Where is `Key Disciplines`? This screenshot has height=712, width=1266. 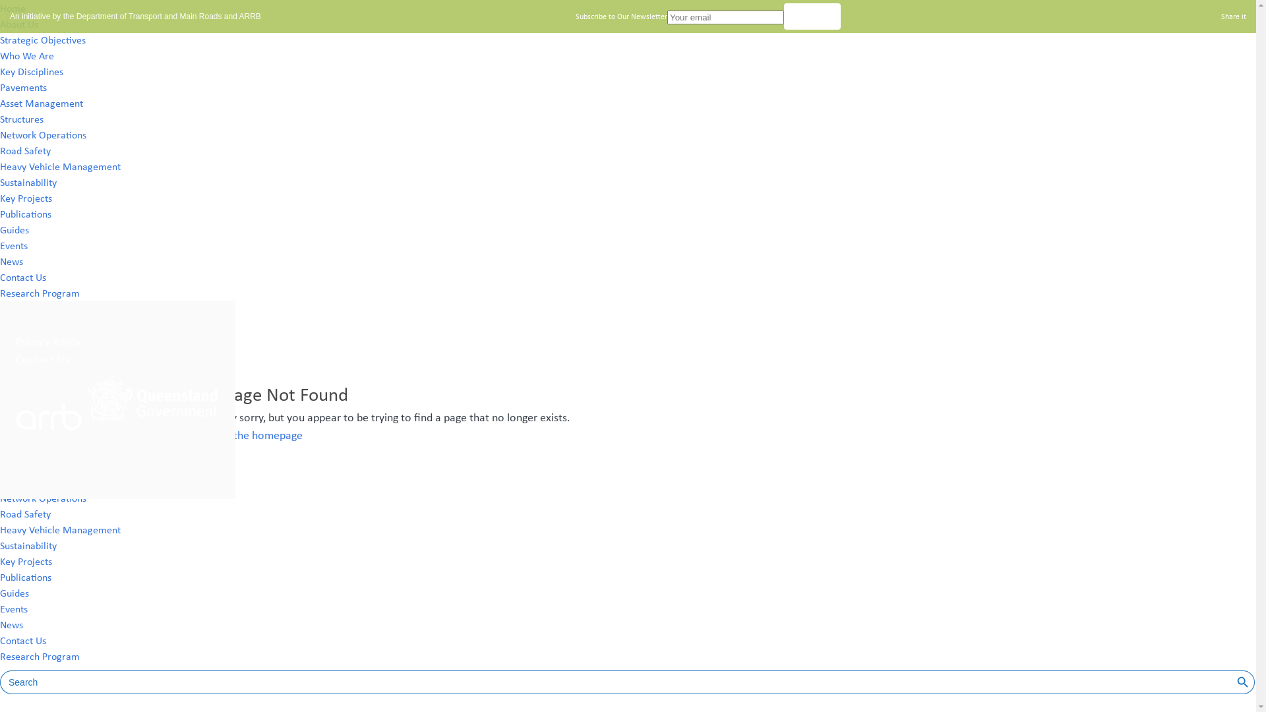 Key Disciplines is located at coordinates (32, 71).